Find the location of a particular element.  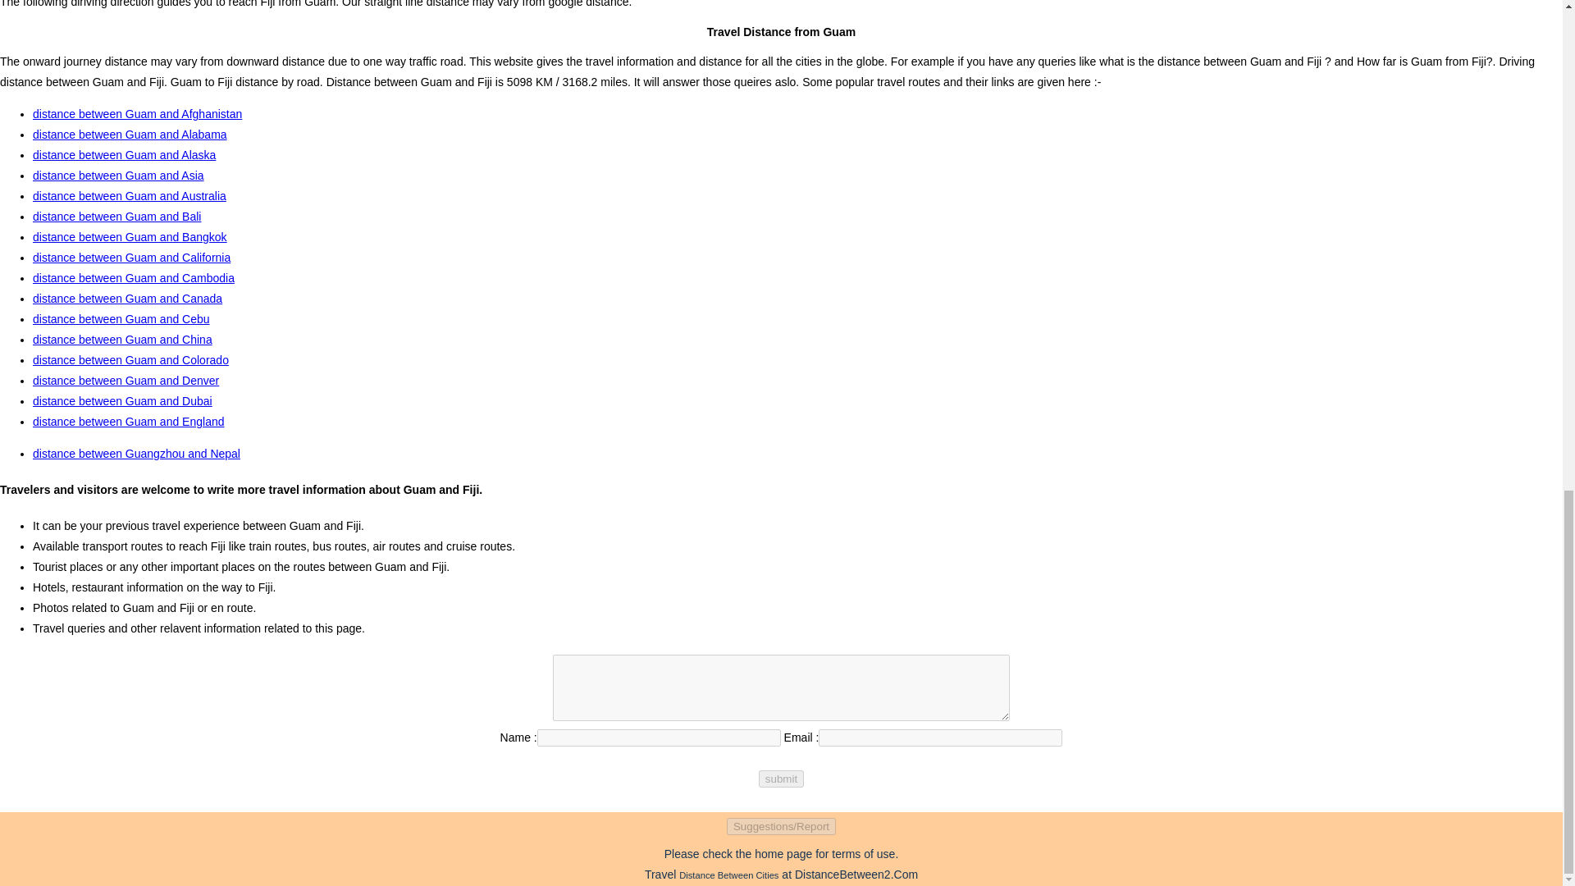

distance between Guam and Colorado is located at coordinates (130, 359).